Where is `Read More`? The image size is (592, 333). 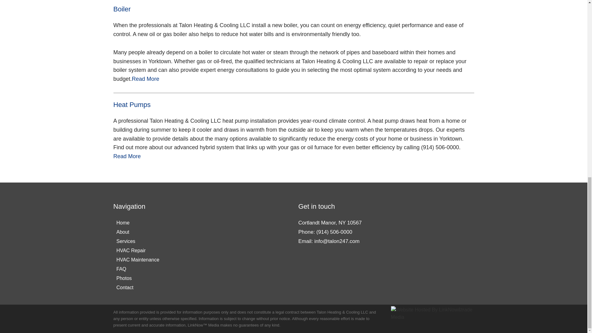
Read More is located at coordinates (127, 156).